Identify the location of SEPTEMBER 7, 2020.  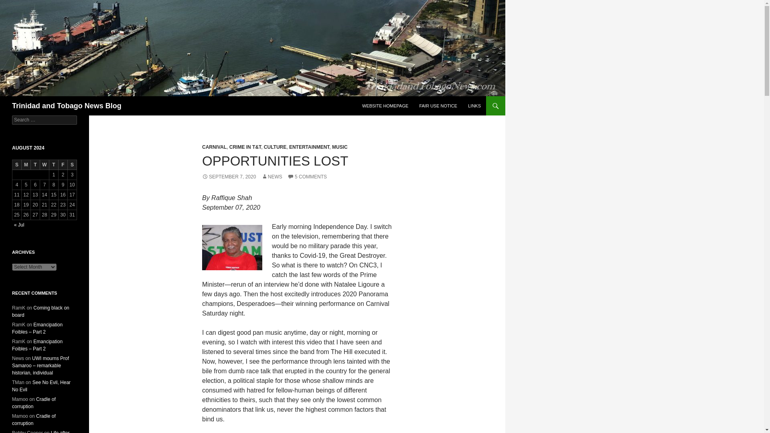
(229, 177).